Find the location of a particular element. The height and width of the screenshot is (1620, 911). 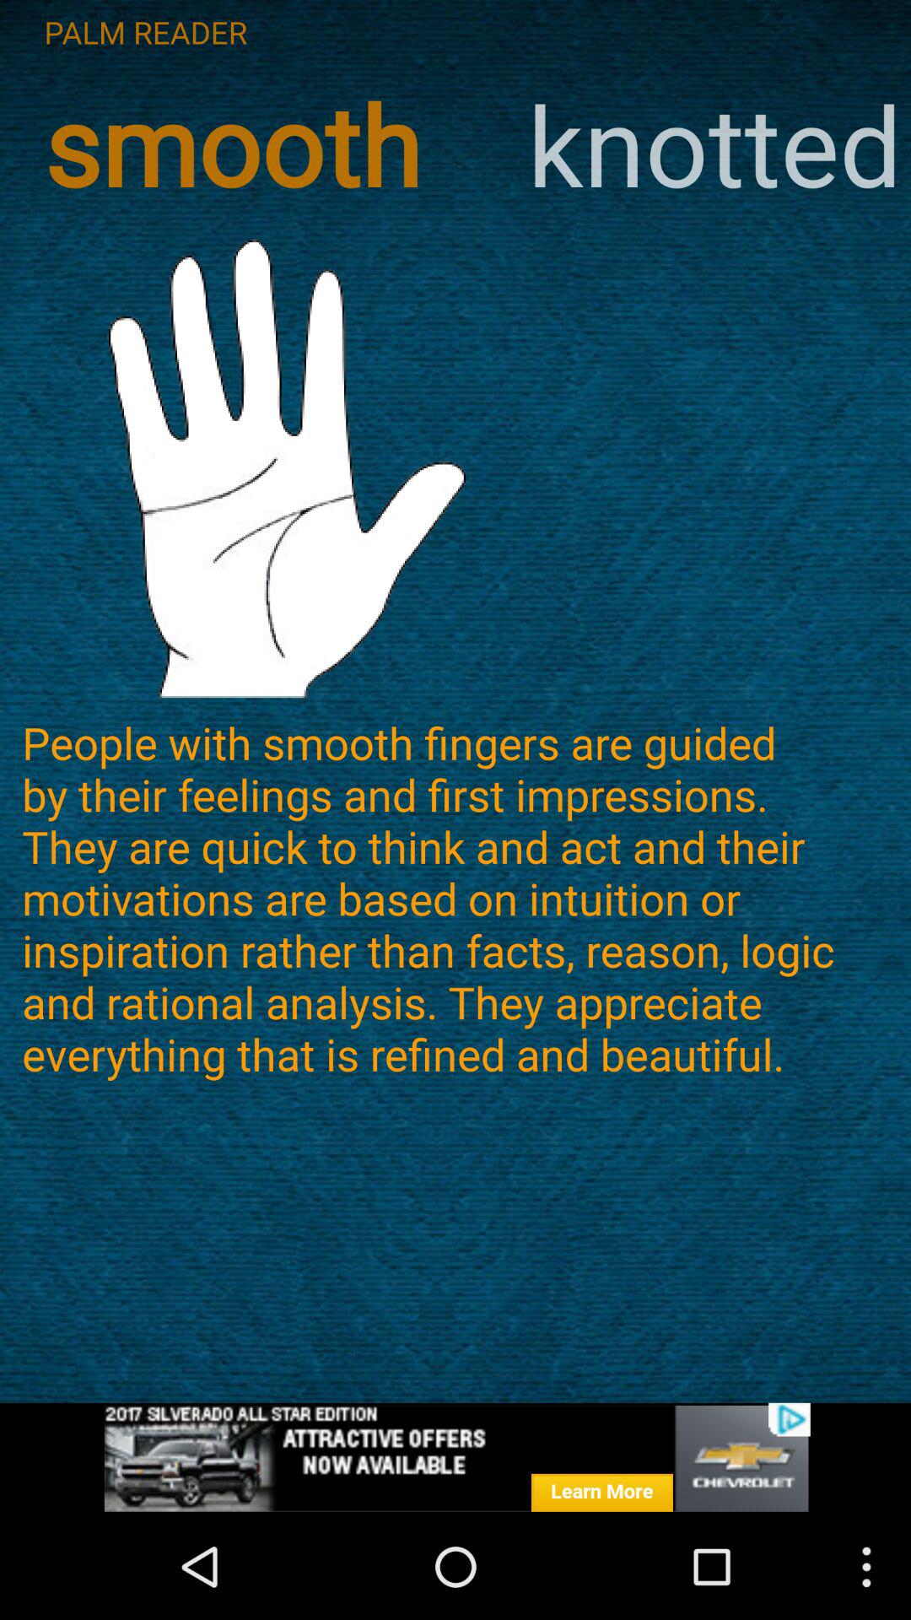

go to advertisement website is located at coordinates (455, 1458).